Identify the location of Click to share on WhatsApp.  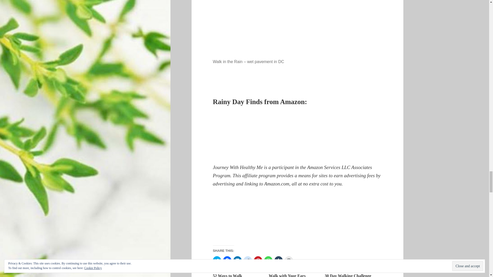
(268, 260).